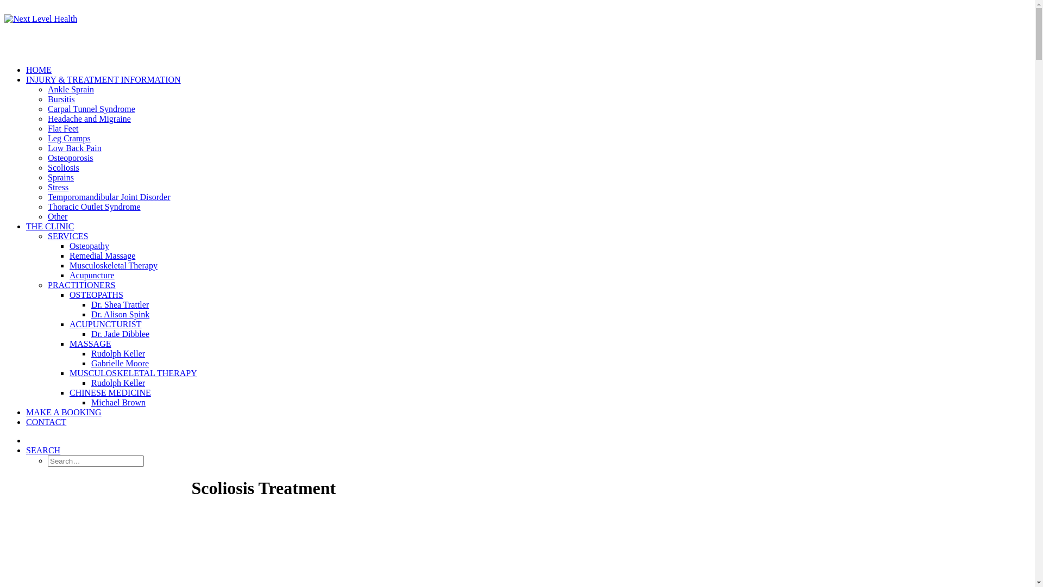 The width and height of the screenshot is (1043, 587). What do you see at coordinates (110, 392) in the screenshot?
I see `CHINESE MEDICINE` at bounding box center [110, 392].